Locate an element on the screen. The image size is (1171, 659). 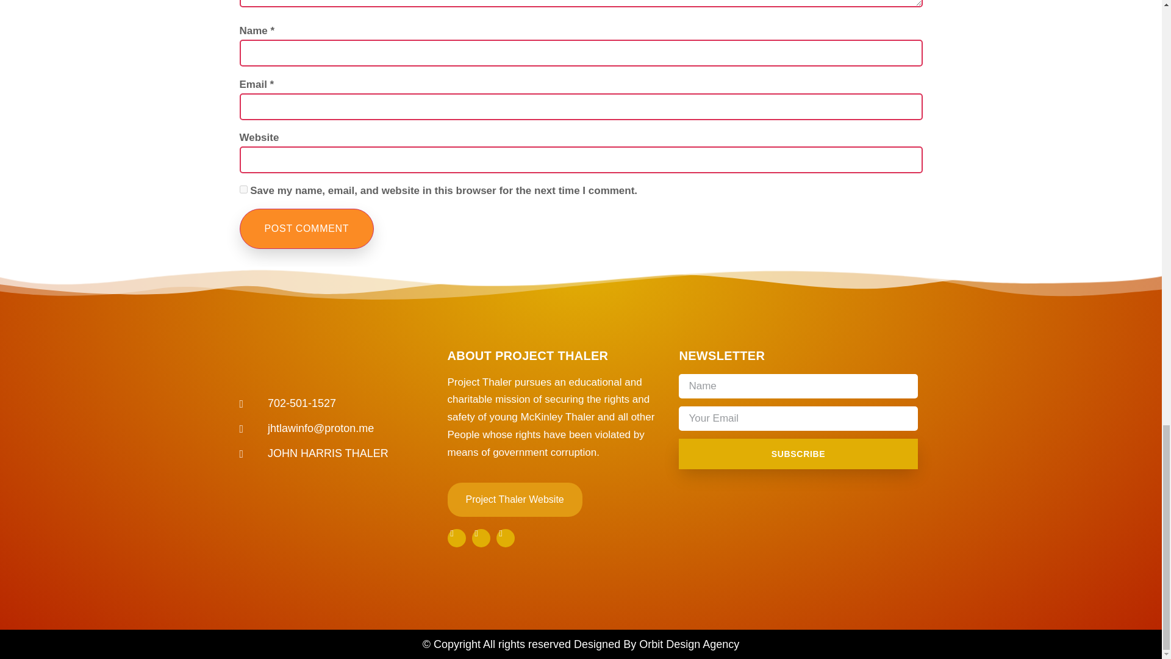
yes is located at coordinates (243, 189).